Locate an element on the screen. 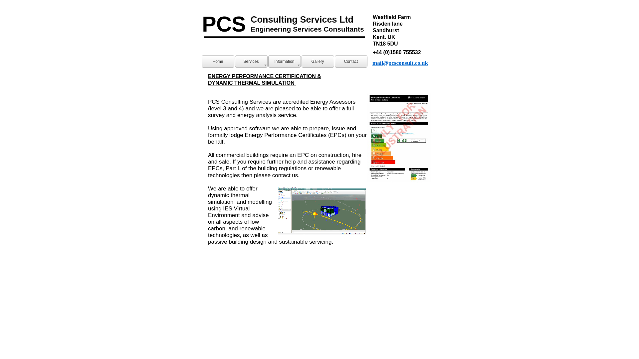  Contact is located at coordinates (351, 61).